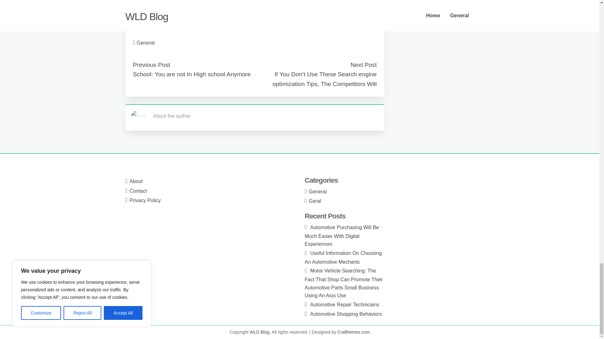  I want to click on General, so click(146, 43).